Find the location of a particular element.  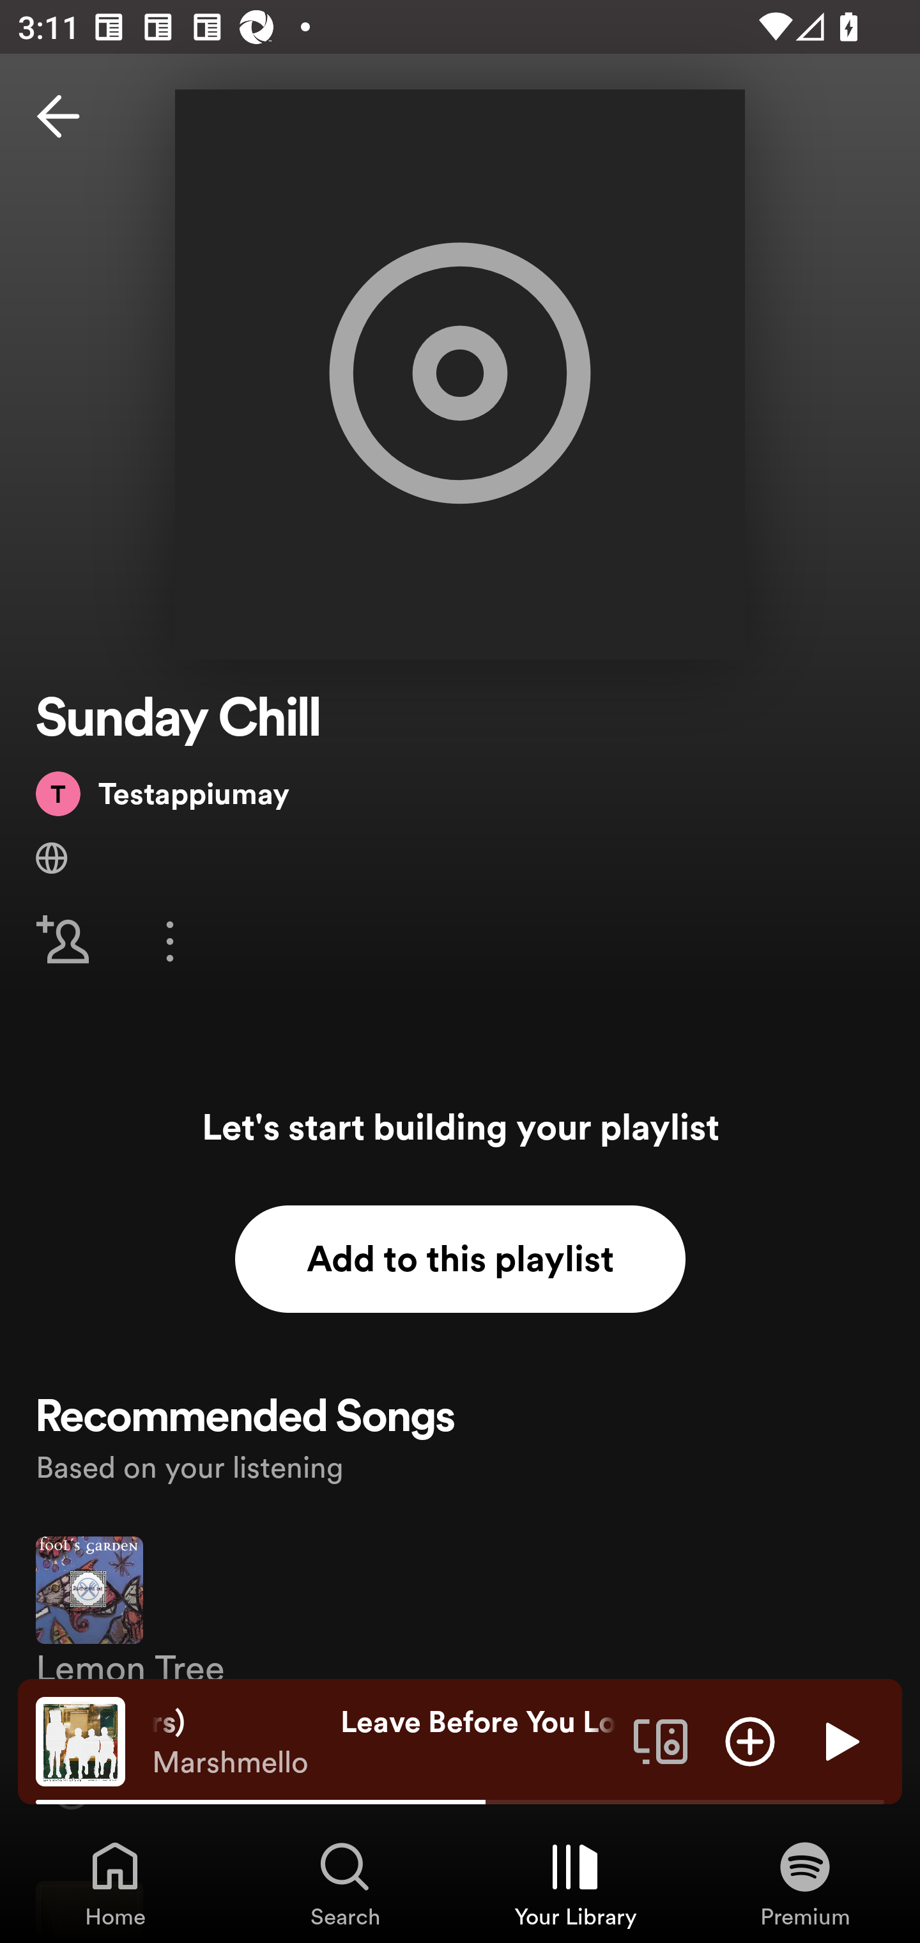

Your Library, Tab 3 of 4 Your Library Your Library is located at coordinates (575, 1883).